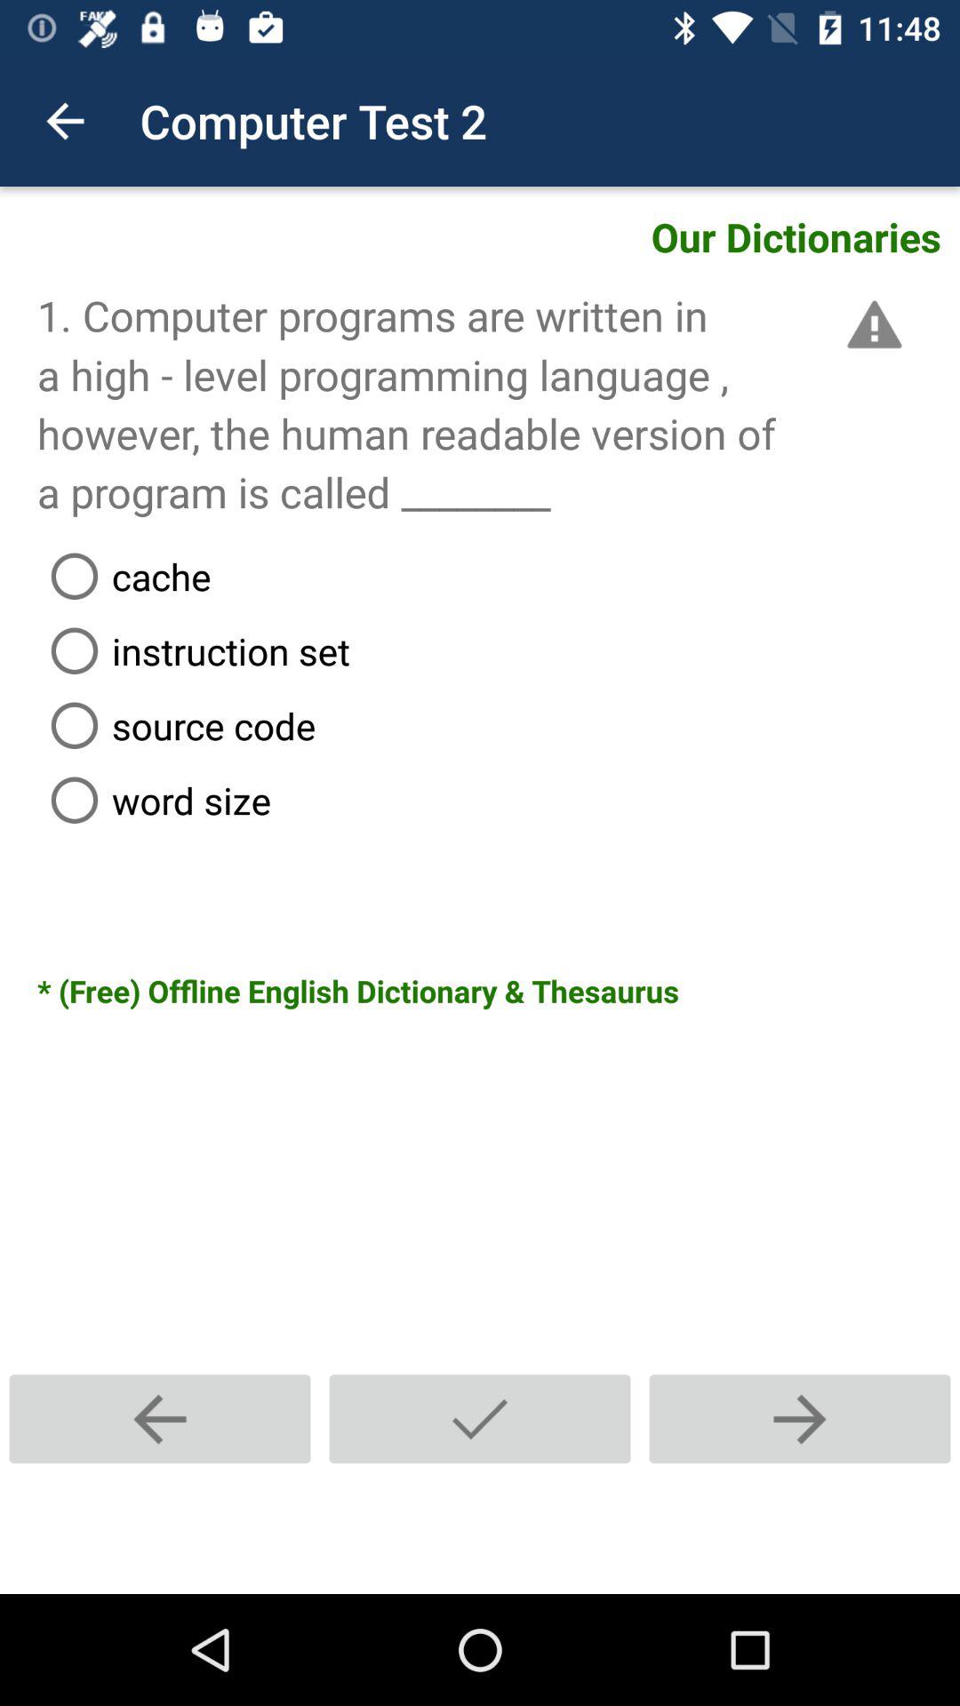 The image size is (960, 1706). Describe the element at coordinates (871, 324) in the screenshot. I see `click the icon to the right of 1 computer programs icon` at that location.